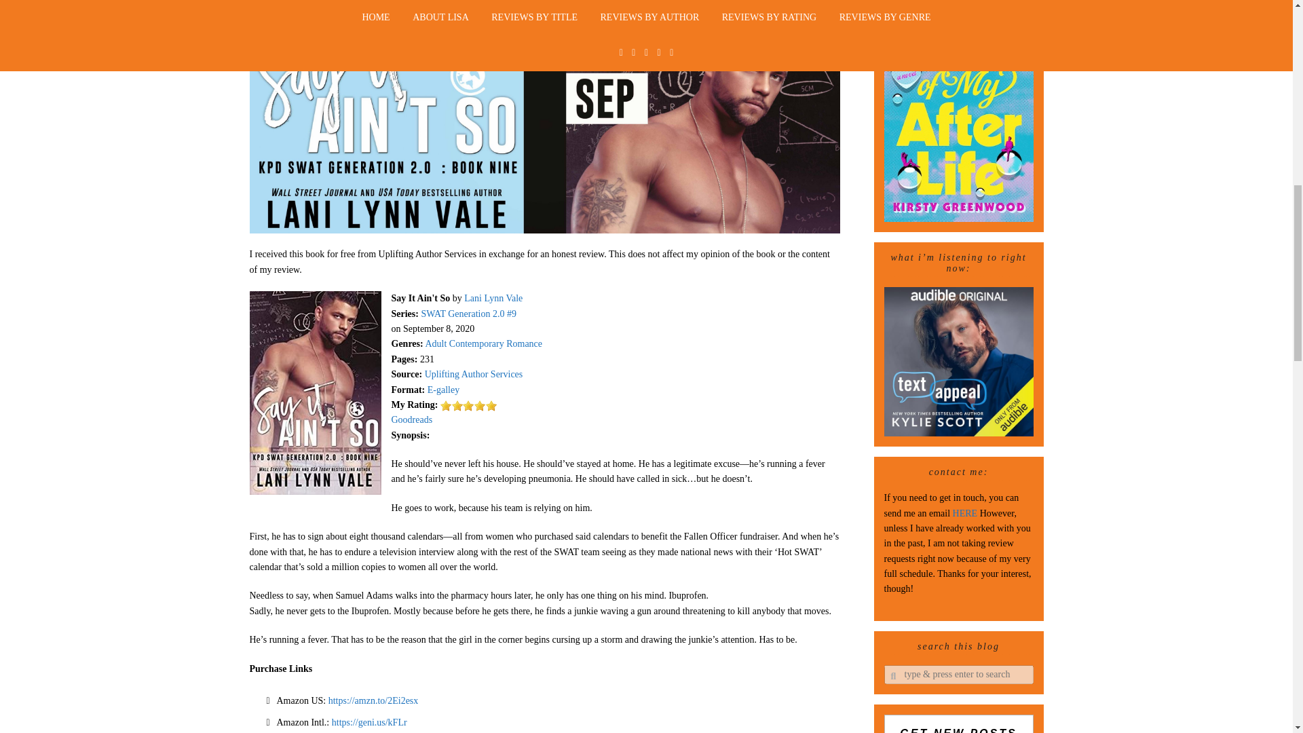 The height and width of the screenshot is (733, 1303). I want to click on LISA MANDINA, so click(457, 3).